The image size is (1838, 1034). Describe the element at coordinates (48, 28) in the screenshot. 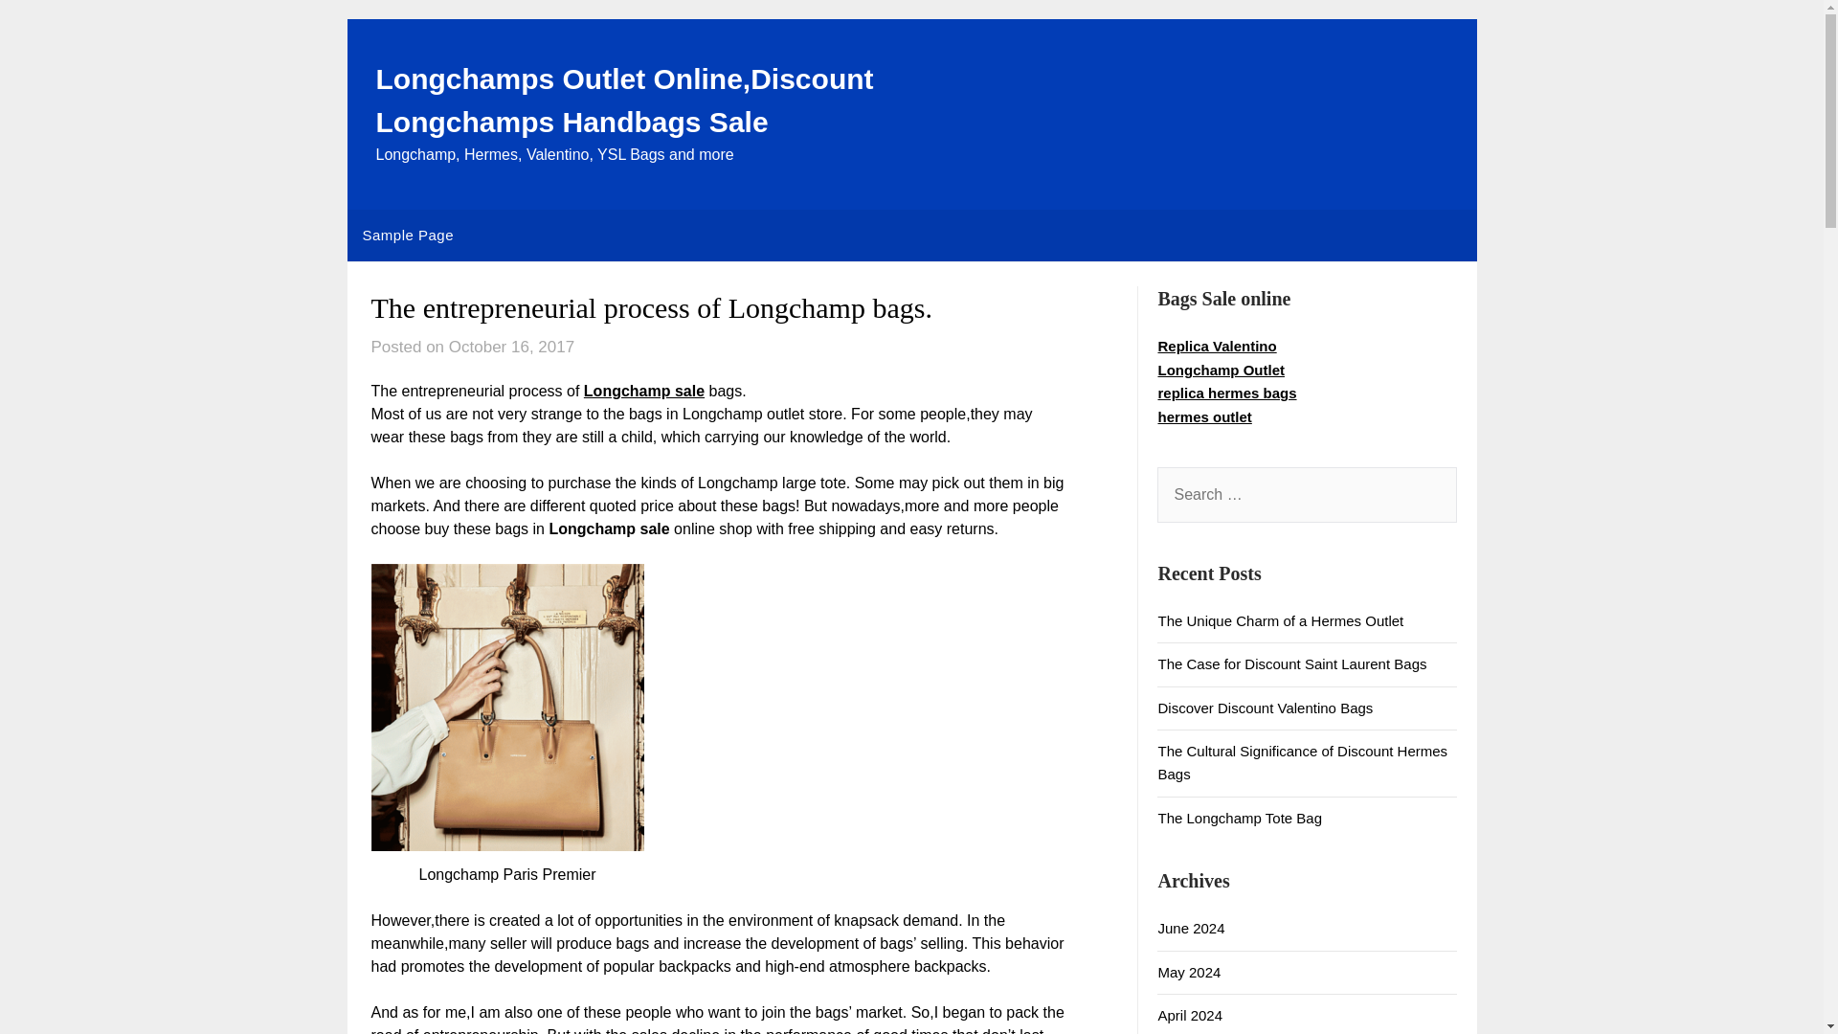

I see `Search` at that location.